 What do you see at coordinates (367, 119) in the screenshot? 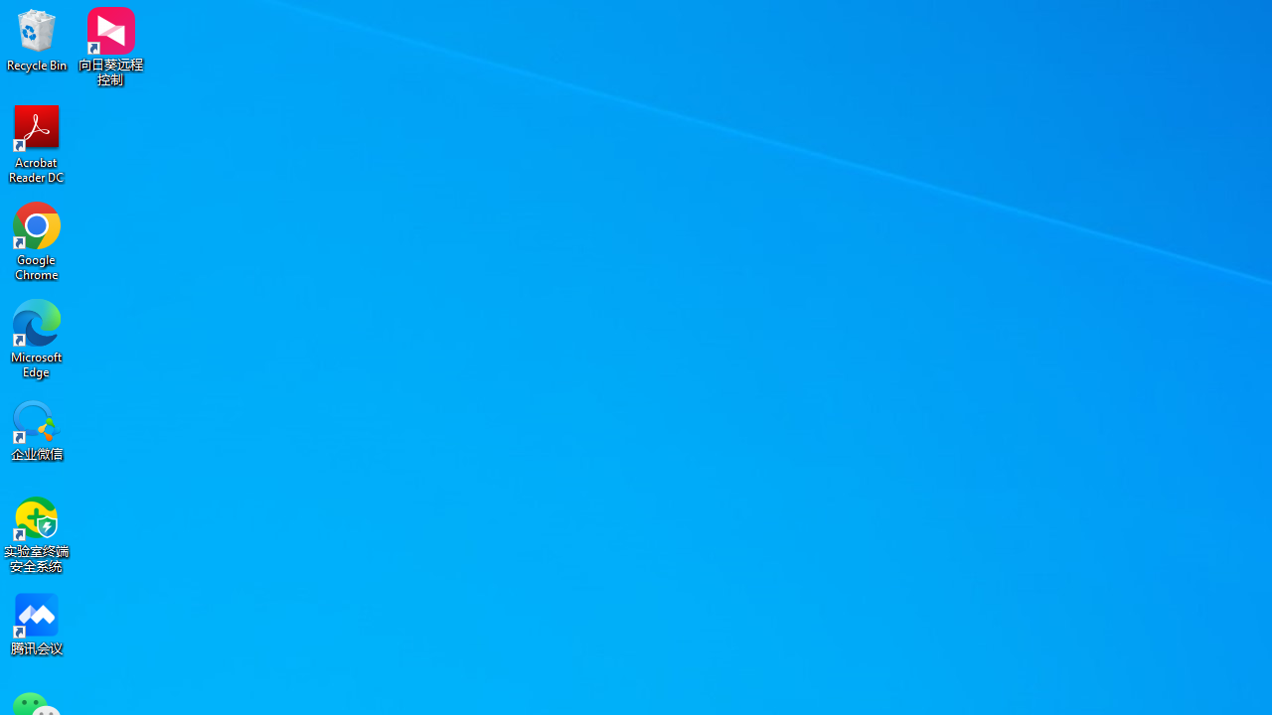
I see `Underline` at bounding box center [367, 119].